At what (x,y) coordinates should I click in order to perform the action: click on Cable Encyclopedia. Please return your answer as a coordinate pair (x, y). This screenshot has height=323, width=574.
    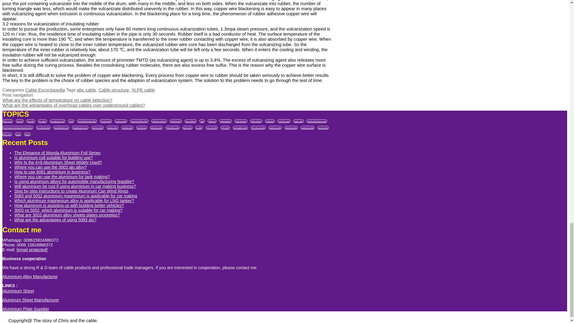
    Looking at the image, I should click on (45, 90).